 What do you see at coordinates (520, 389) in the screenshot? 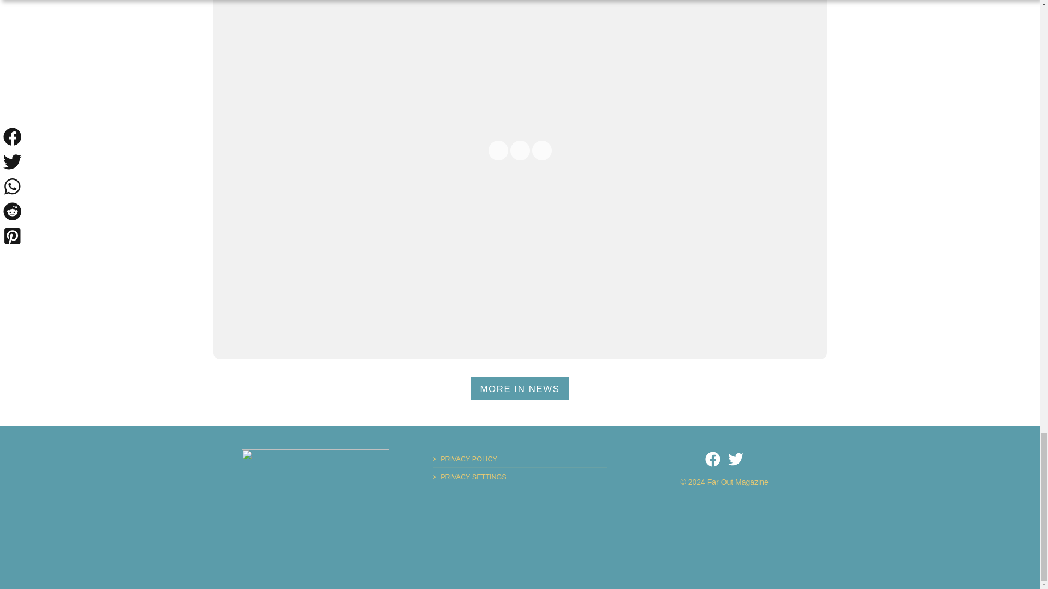
I see `More in News` at bounding box center [520, 389].